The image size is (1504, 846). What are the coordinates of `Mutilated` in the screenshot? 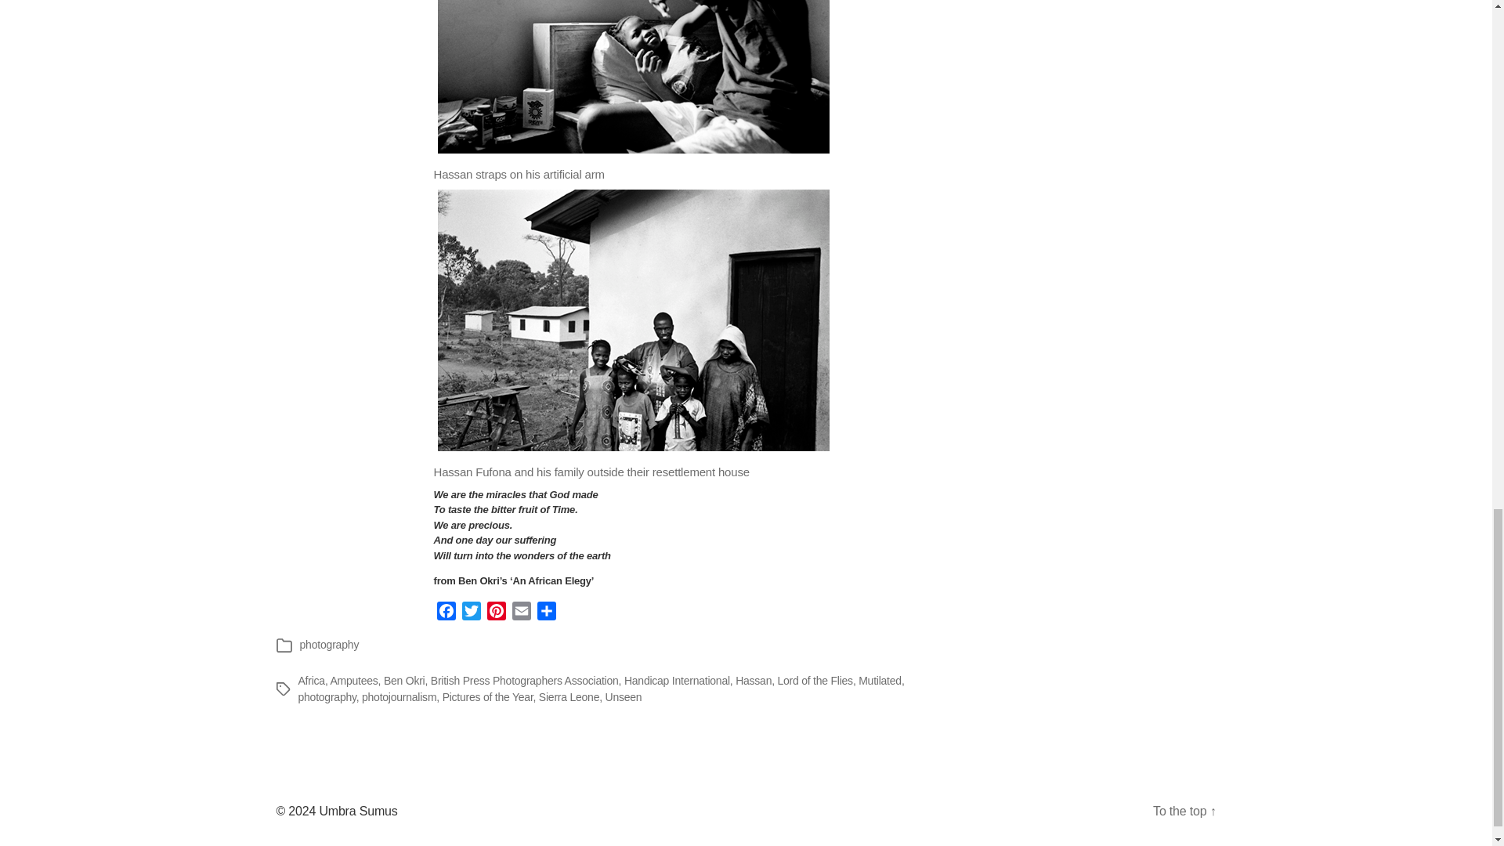 It's located at (880, 680).